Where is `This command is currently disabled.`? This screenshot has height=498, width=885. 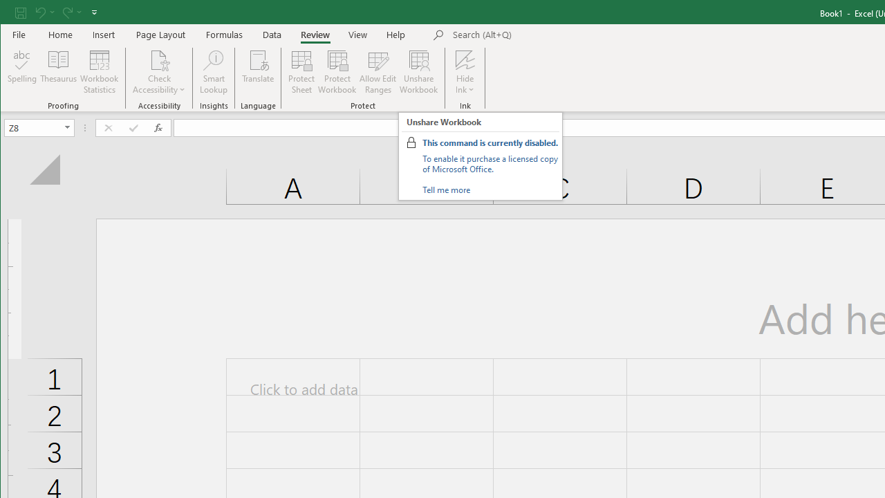 This command is currently disabled. is located at coordinates (490, 142).